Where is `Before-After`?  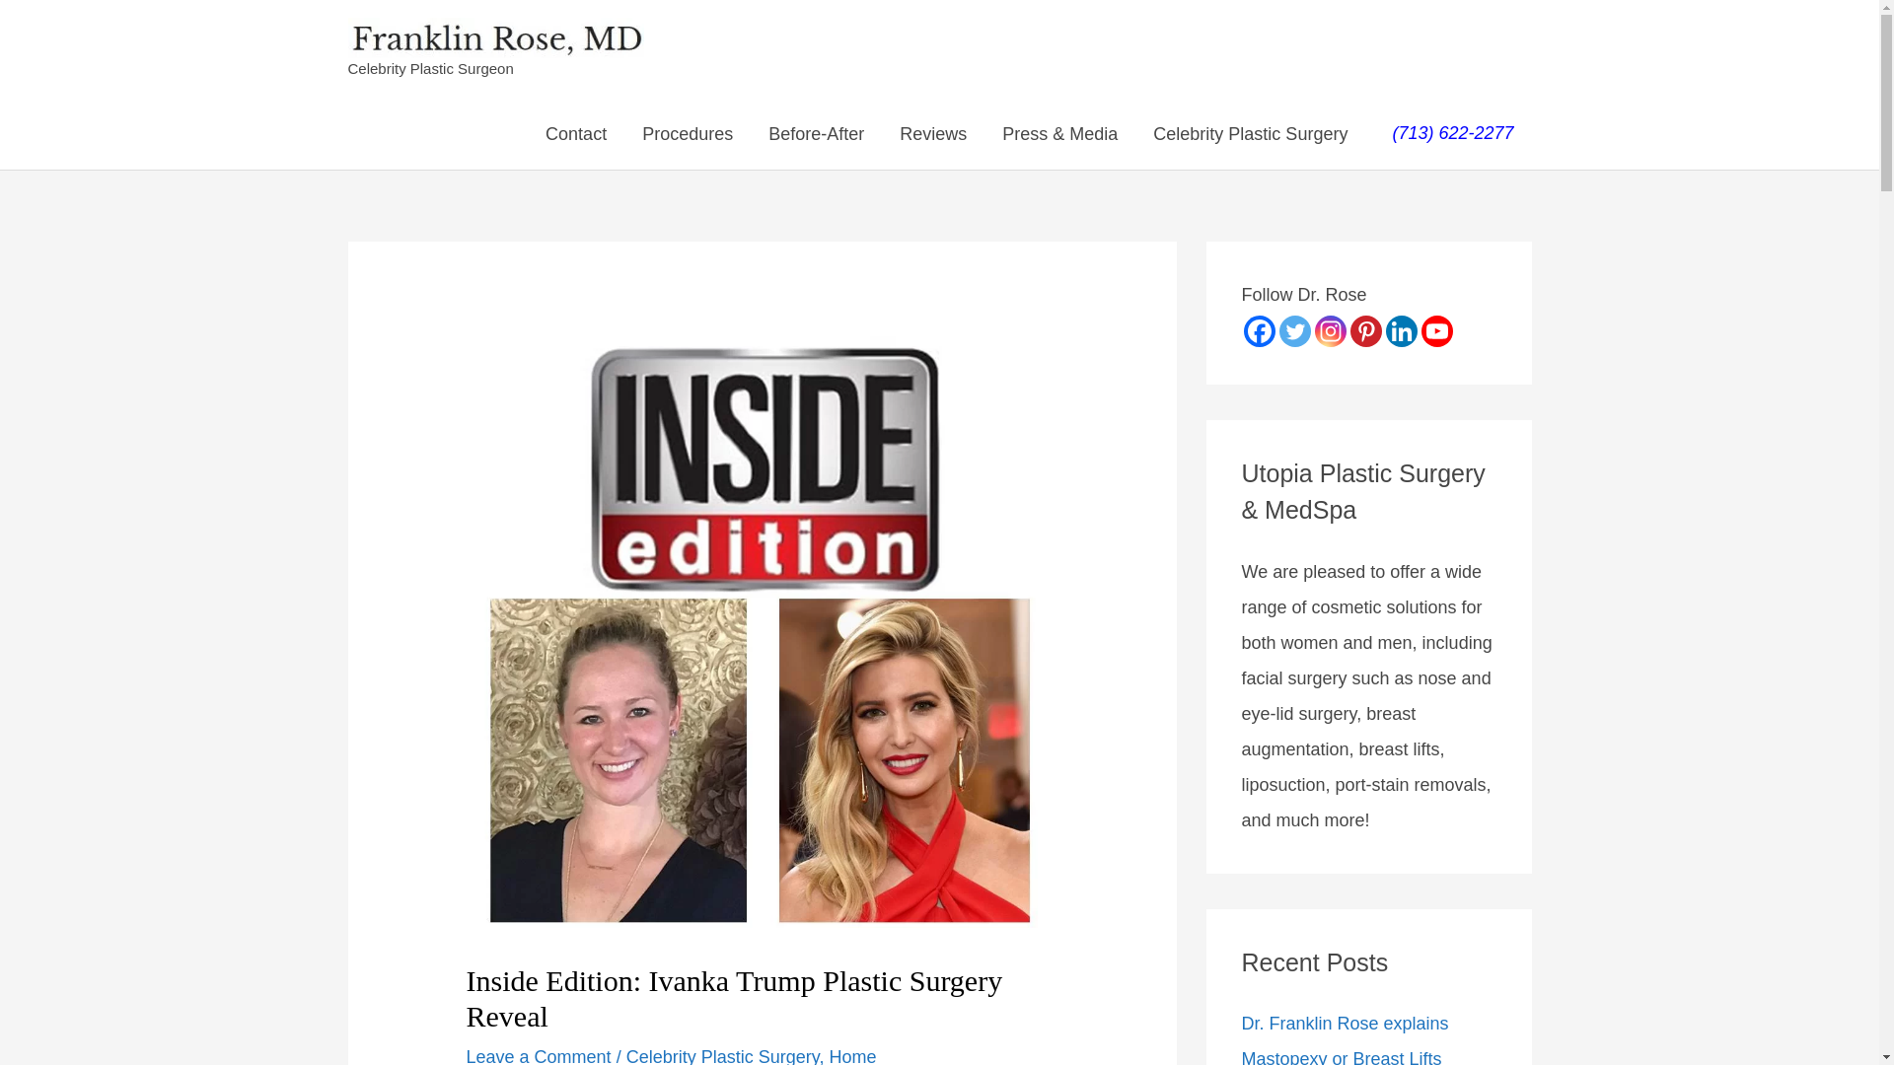 Before-After is located at coordinates (816, 134).